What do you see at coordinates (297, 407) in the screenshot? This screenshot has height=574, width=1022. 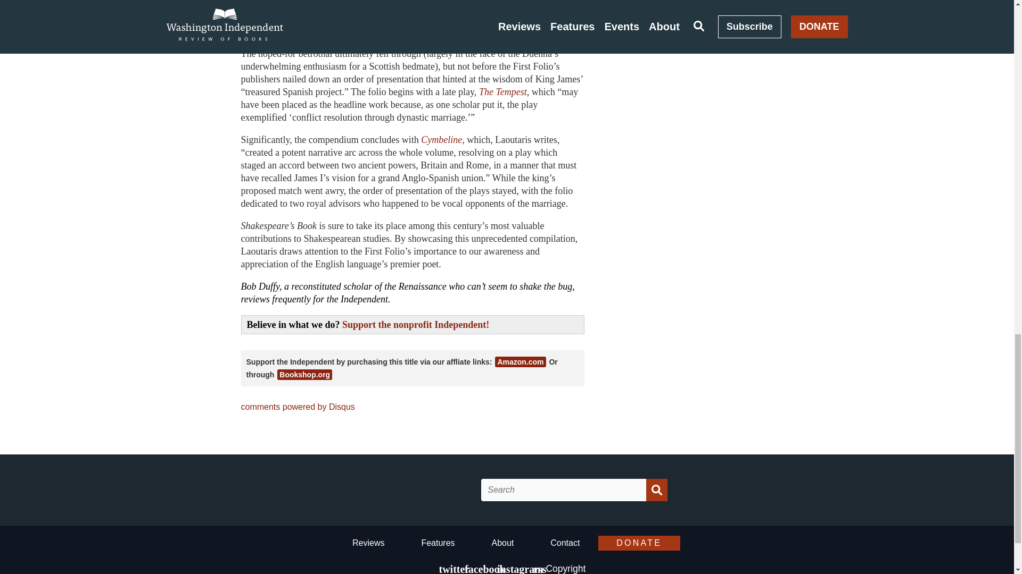 I see `comments powered by Disqus` at bounding box center [297, 407].